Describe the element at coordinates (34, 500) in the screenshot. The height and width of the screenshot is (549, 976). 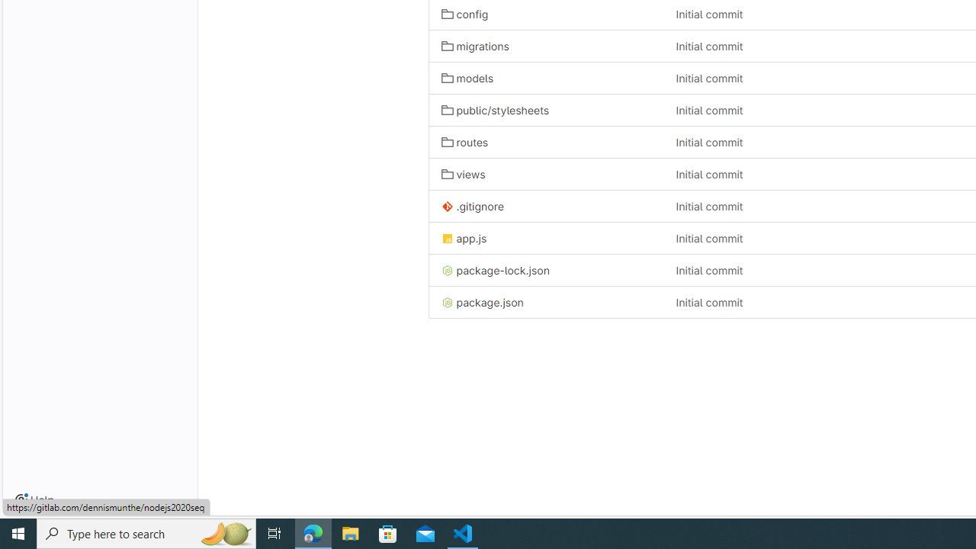
I see `Help` at that location.